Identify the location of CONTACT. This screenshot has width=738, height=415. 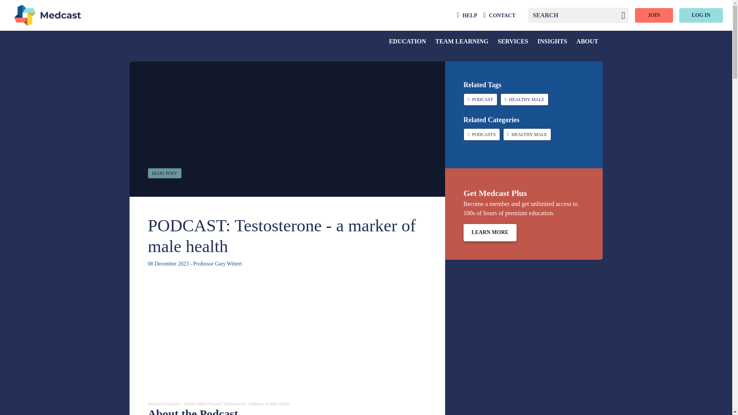
(499, 15).